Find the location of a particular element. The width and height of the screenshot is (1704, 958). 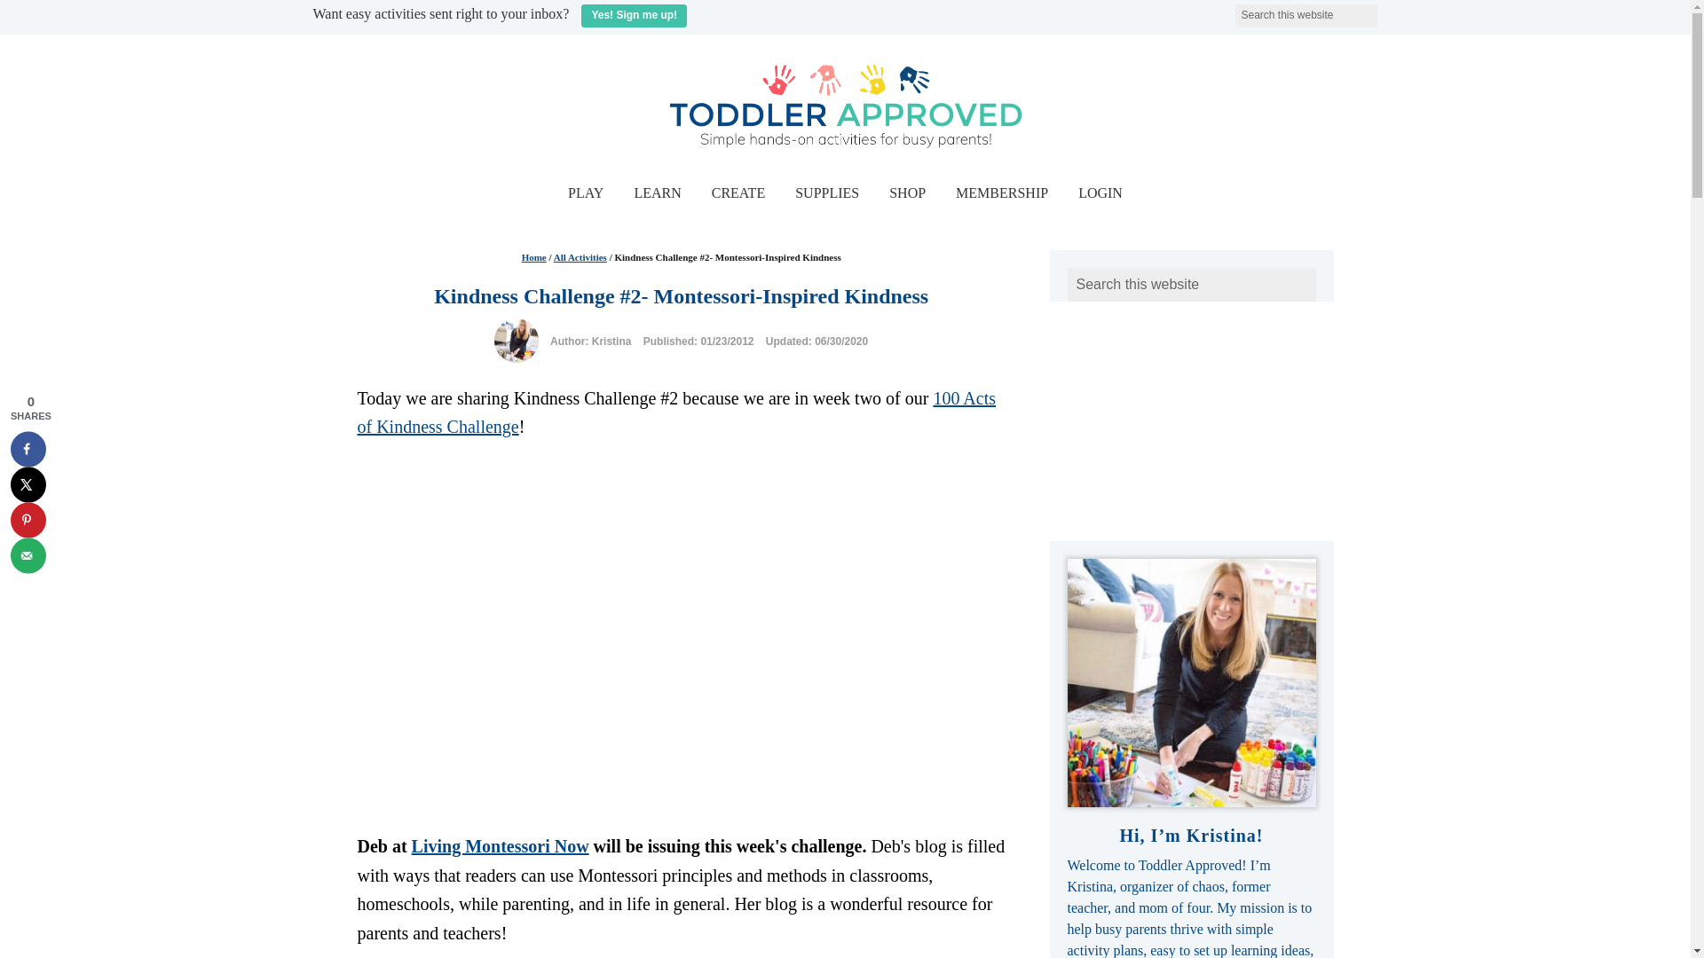

Share on X is located at coordinates (28, 483).